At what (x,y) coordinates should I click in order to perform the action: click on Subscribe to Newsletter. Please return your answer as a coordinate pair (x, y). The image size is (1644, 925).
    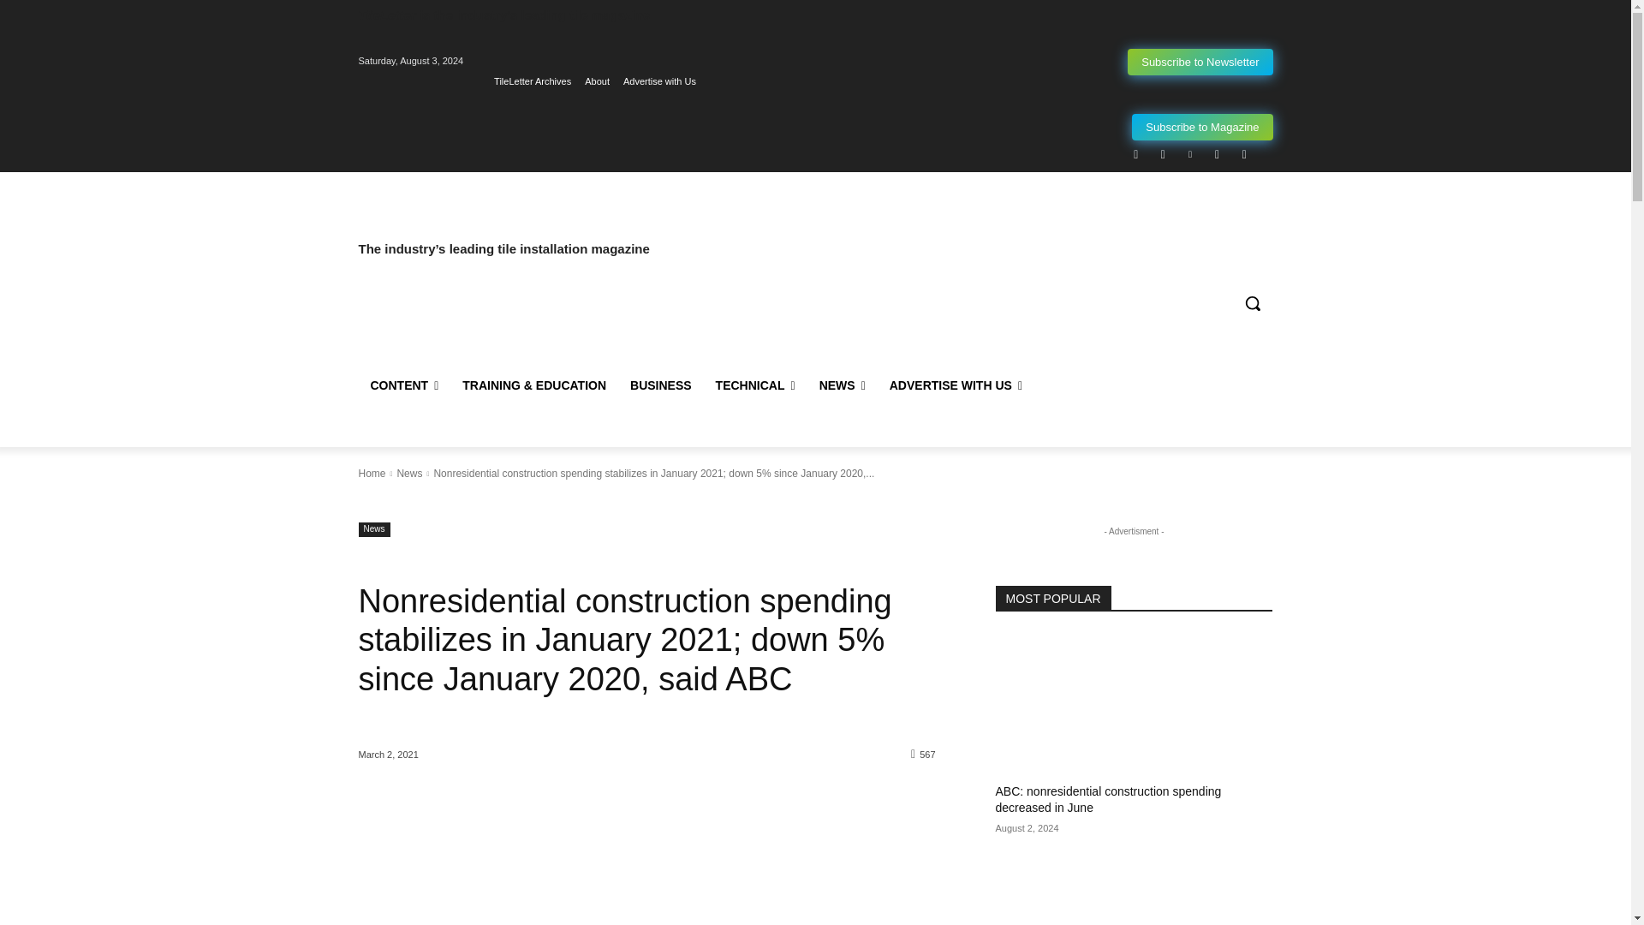
    Looking at the image, I should click on (1200, 62).